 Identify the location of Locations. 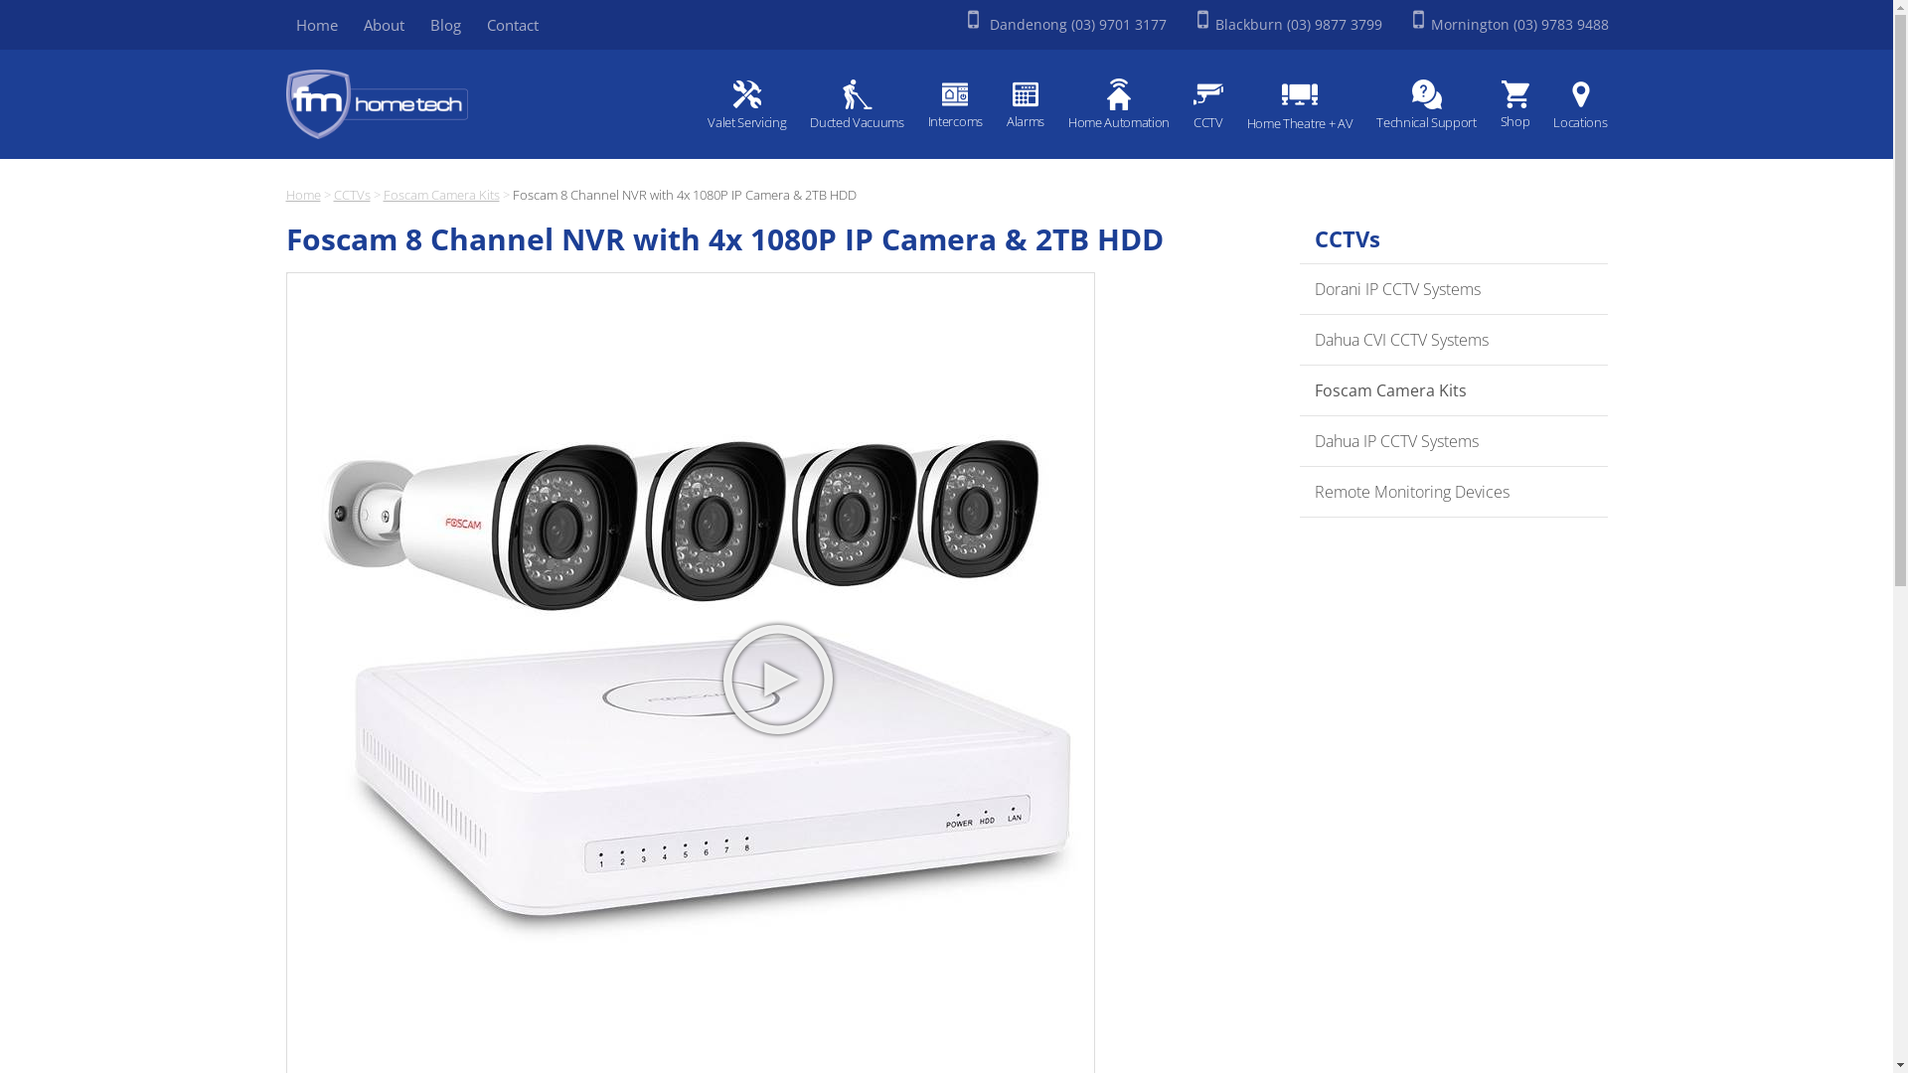
(1575, 106).